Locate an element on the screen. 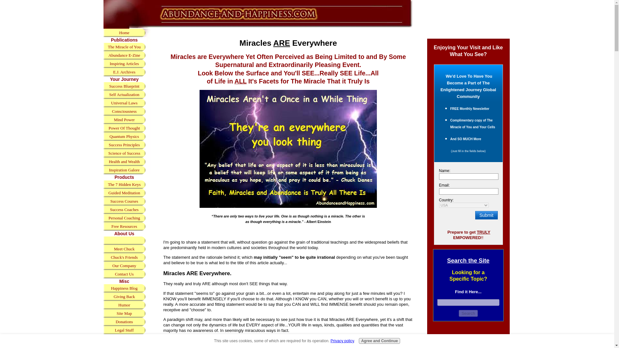 This screenshot has width=619, height=348. Chuck's Friends is located at coordinates (124, 257).